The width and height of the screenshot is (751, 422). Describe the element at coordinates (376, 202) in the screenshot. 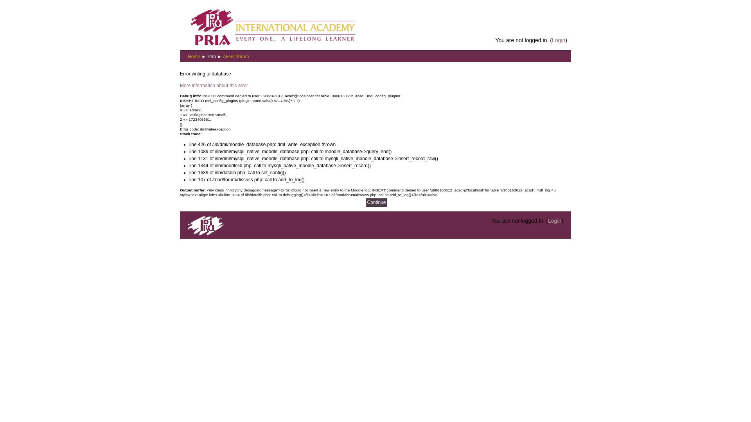

I see `Continue` at that location.